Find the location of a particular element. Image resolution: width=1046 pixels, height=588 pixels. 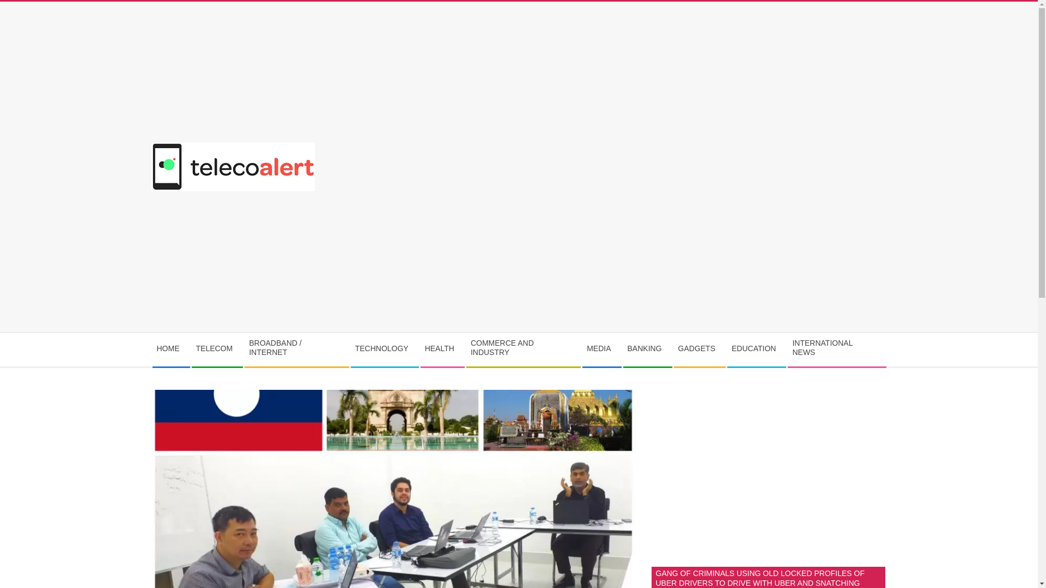

HOME is located at coordinates (171, 349).